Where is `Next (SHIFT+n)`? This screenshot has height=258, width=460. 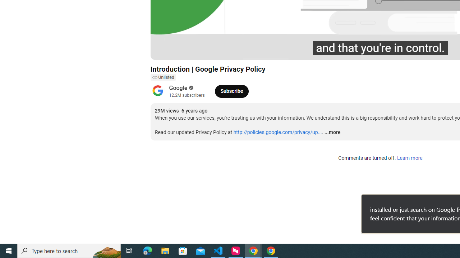 Next (SHIFT+n) is located at coordinates (180, 51).